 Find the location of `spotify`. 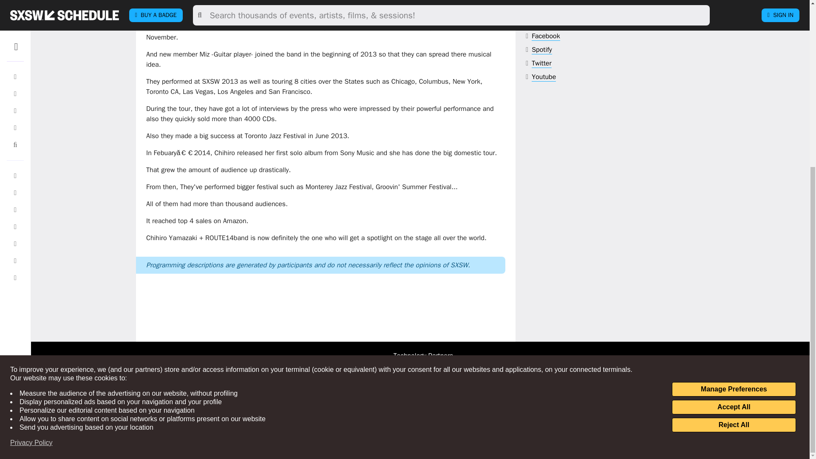

spotify is located at coordinates (542, 50).